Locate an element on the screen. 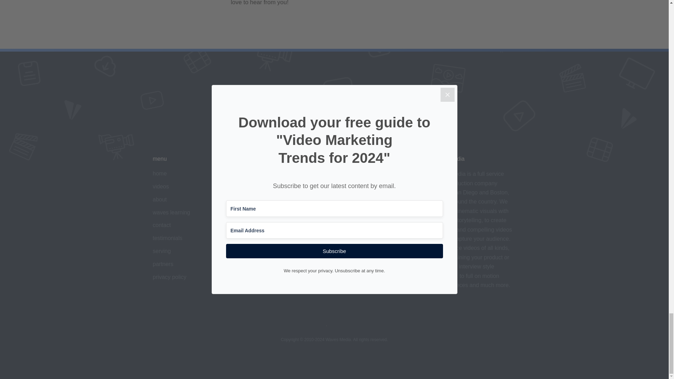 This screenshot has height=379, width=674. privacy policy is located at coordinates (170, 277).